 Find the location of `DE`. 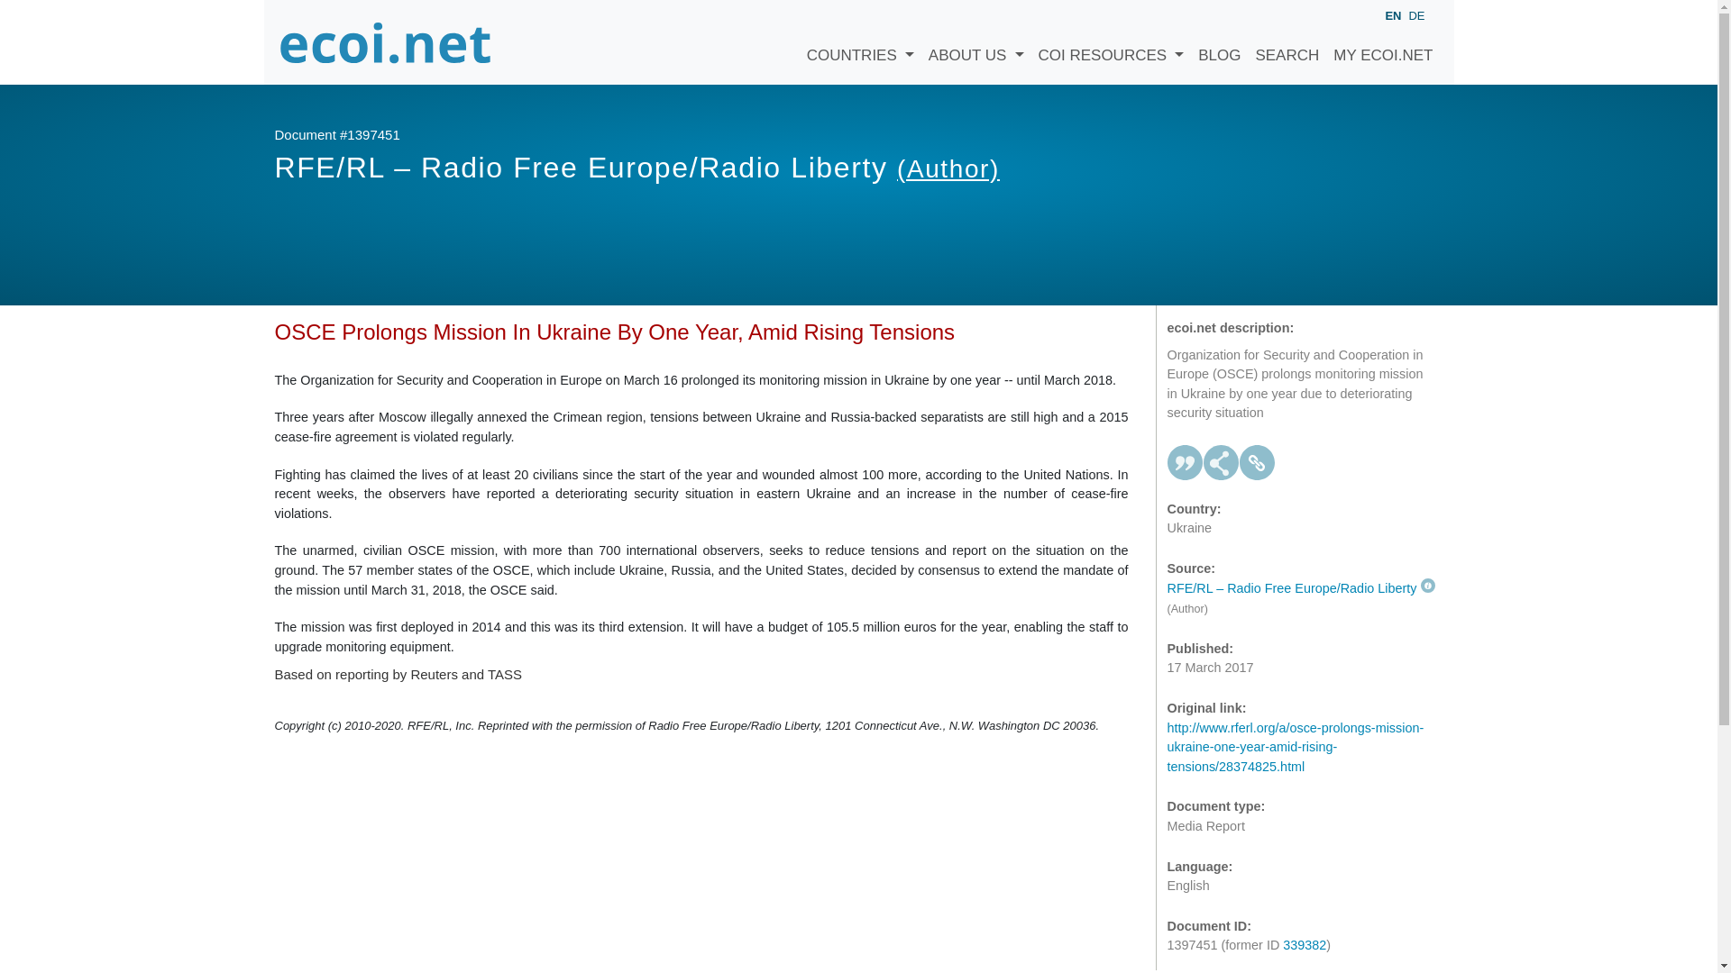

DE is located at coordinates (1415, 14).